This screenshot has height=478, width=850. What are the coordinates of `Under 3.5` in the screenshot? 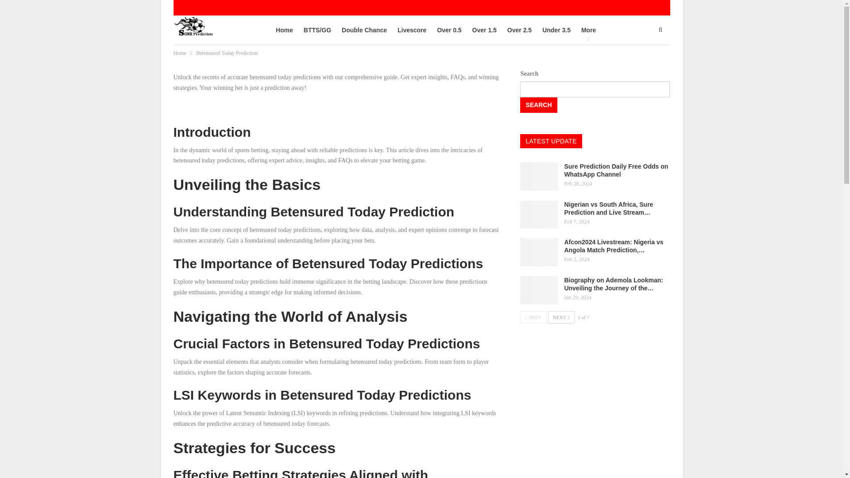 It's located at (556, 30).